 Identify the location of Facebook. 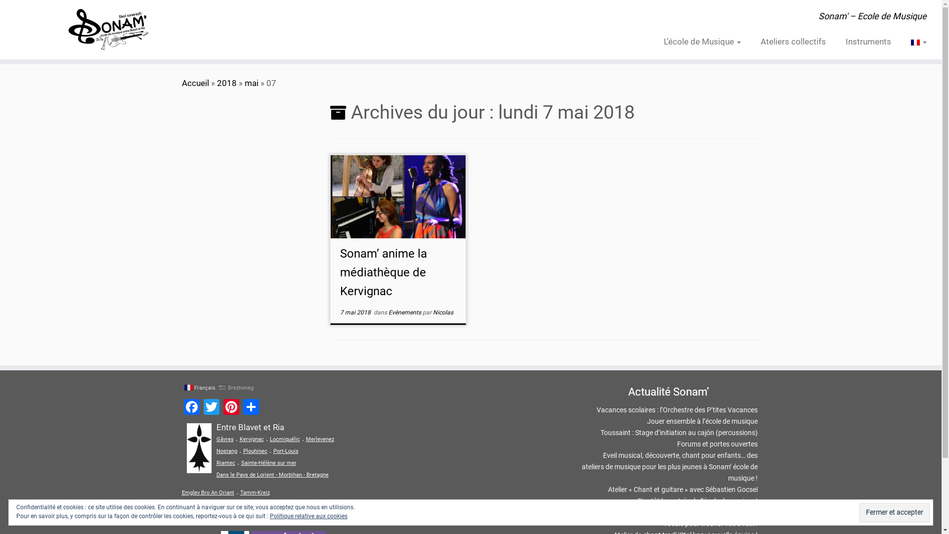
(192, 408).